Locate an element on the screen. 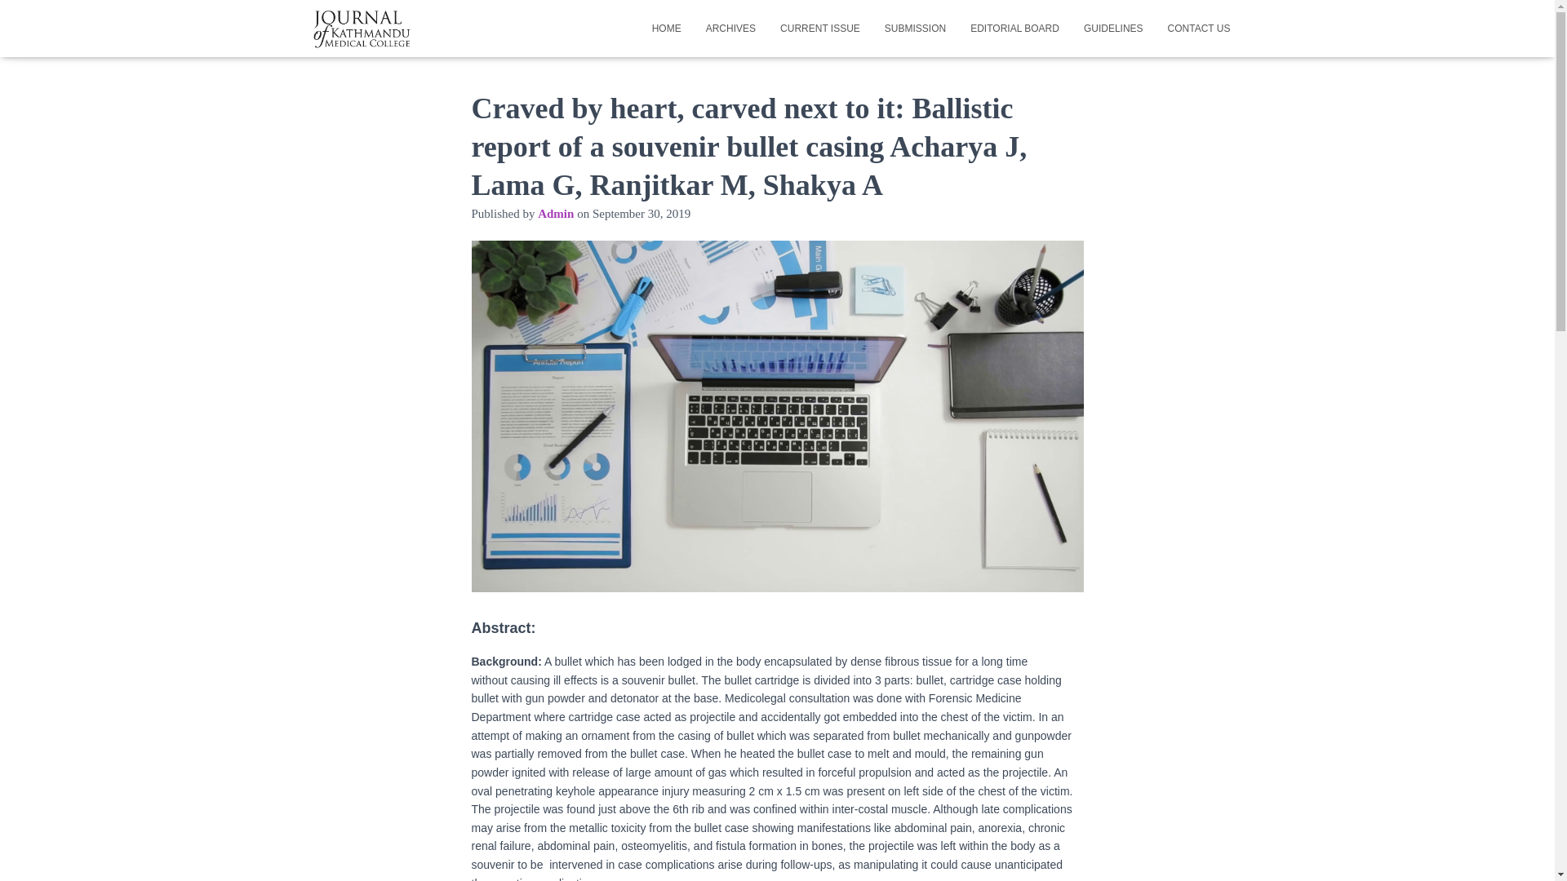 The height and width of the screenshot is (881, 1567). Guidelines is located at coordinates (1113, 28).